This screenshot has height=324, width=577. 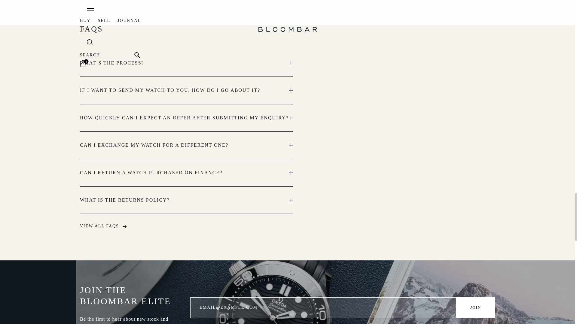 What do you see at coordinates (475, 307) in the screenshot?
I see `Join` at bounding box center [475, 307].